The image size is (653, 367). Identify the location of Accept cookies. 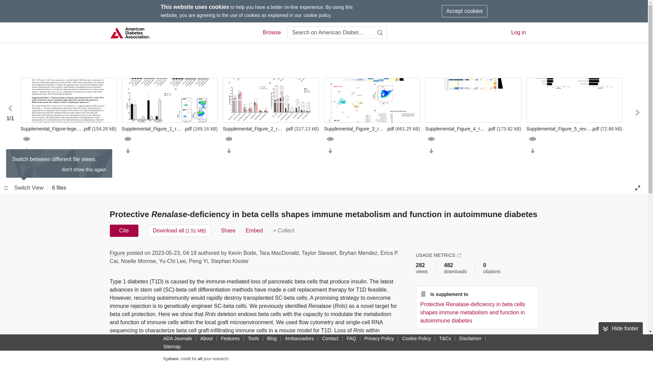
(465, 11).